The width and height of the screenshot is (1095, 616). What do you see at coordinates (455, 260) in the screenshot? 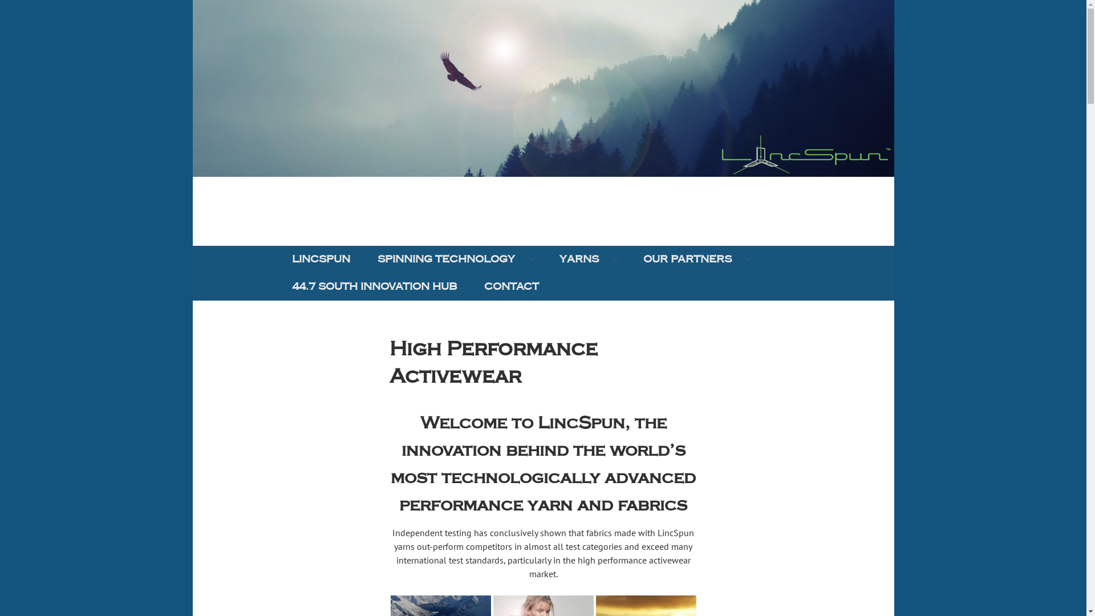
I see `SPINNING TECHNOLOGY` at bounding box center [455, 260].